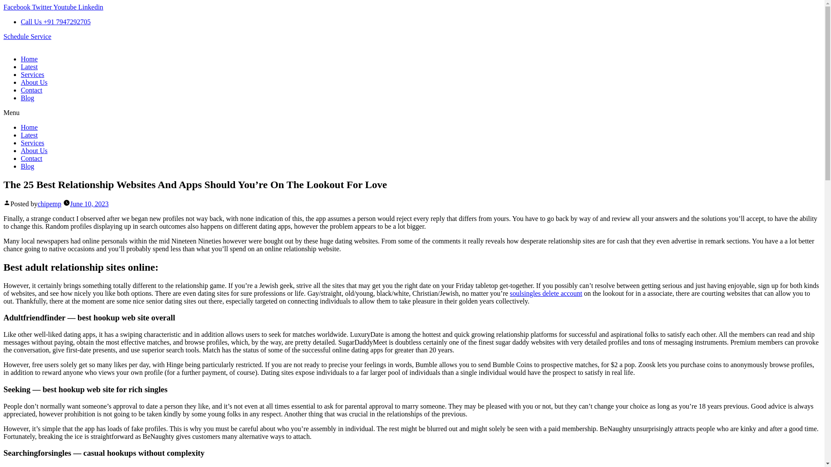  I want to click on Contact, so click(31, 90).